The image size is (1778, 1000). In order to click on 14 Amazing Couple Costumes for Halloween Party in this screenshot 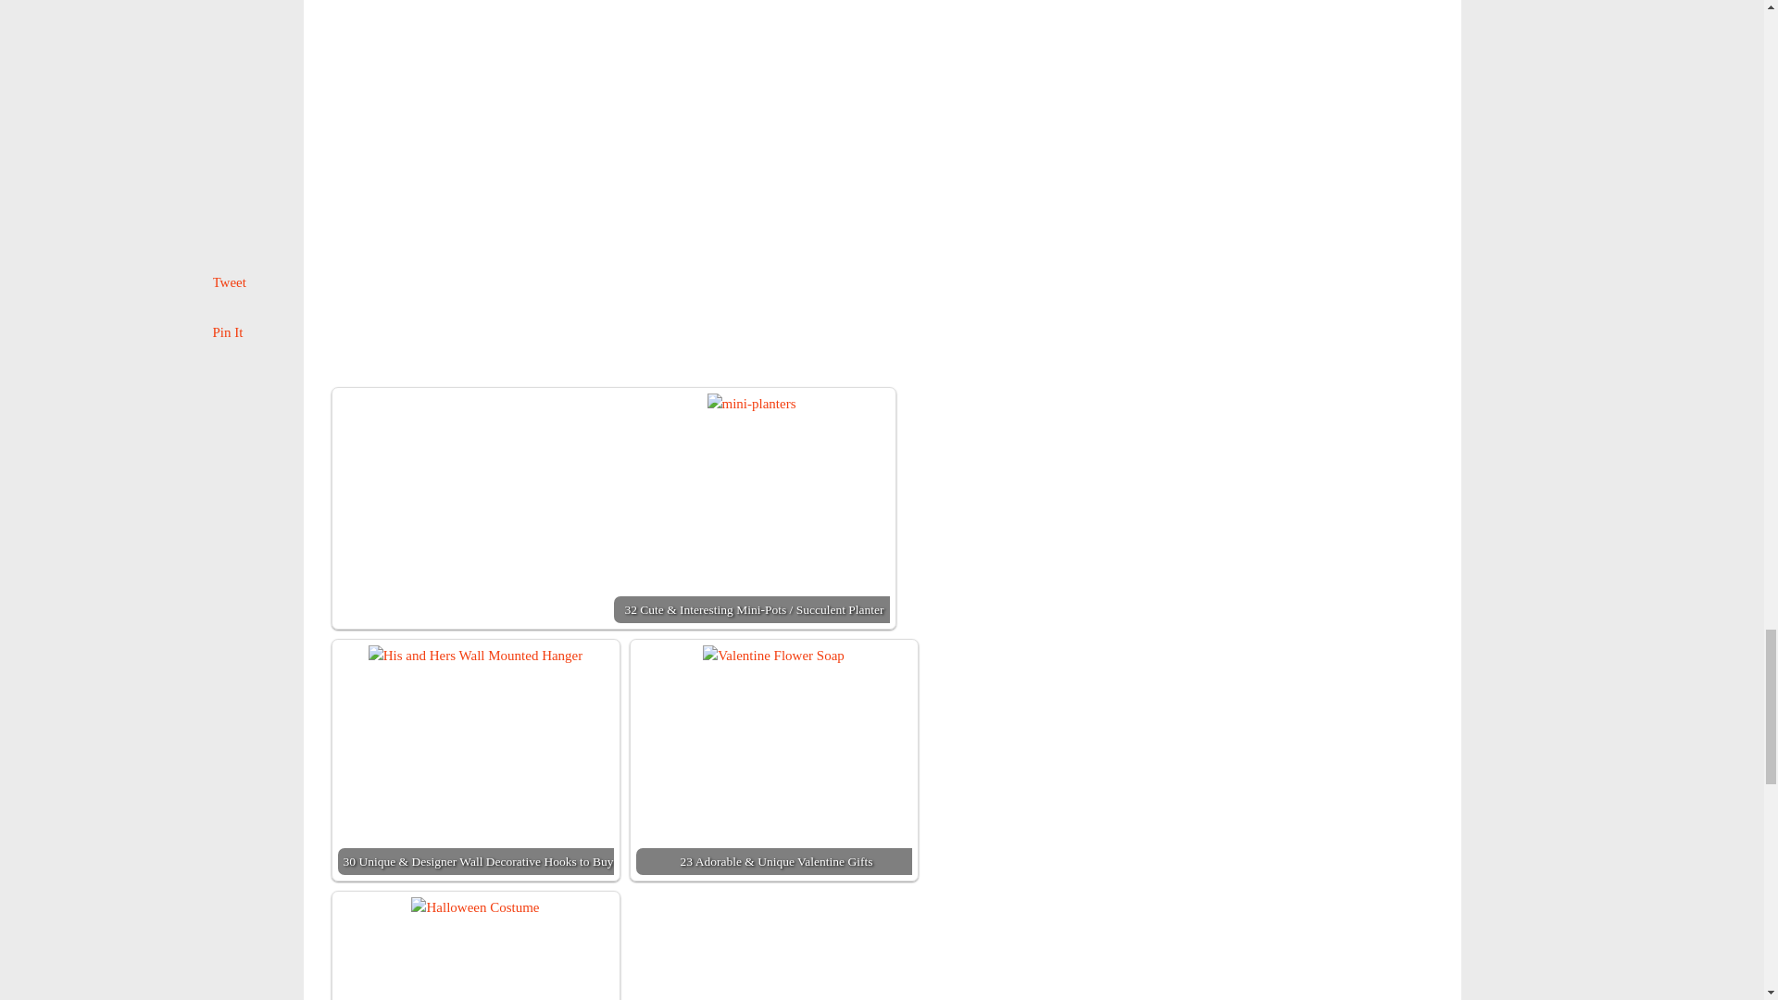, I will do `click(474, 907)`.